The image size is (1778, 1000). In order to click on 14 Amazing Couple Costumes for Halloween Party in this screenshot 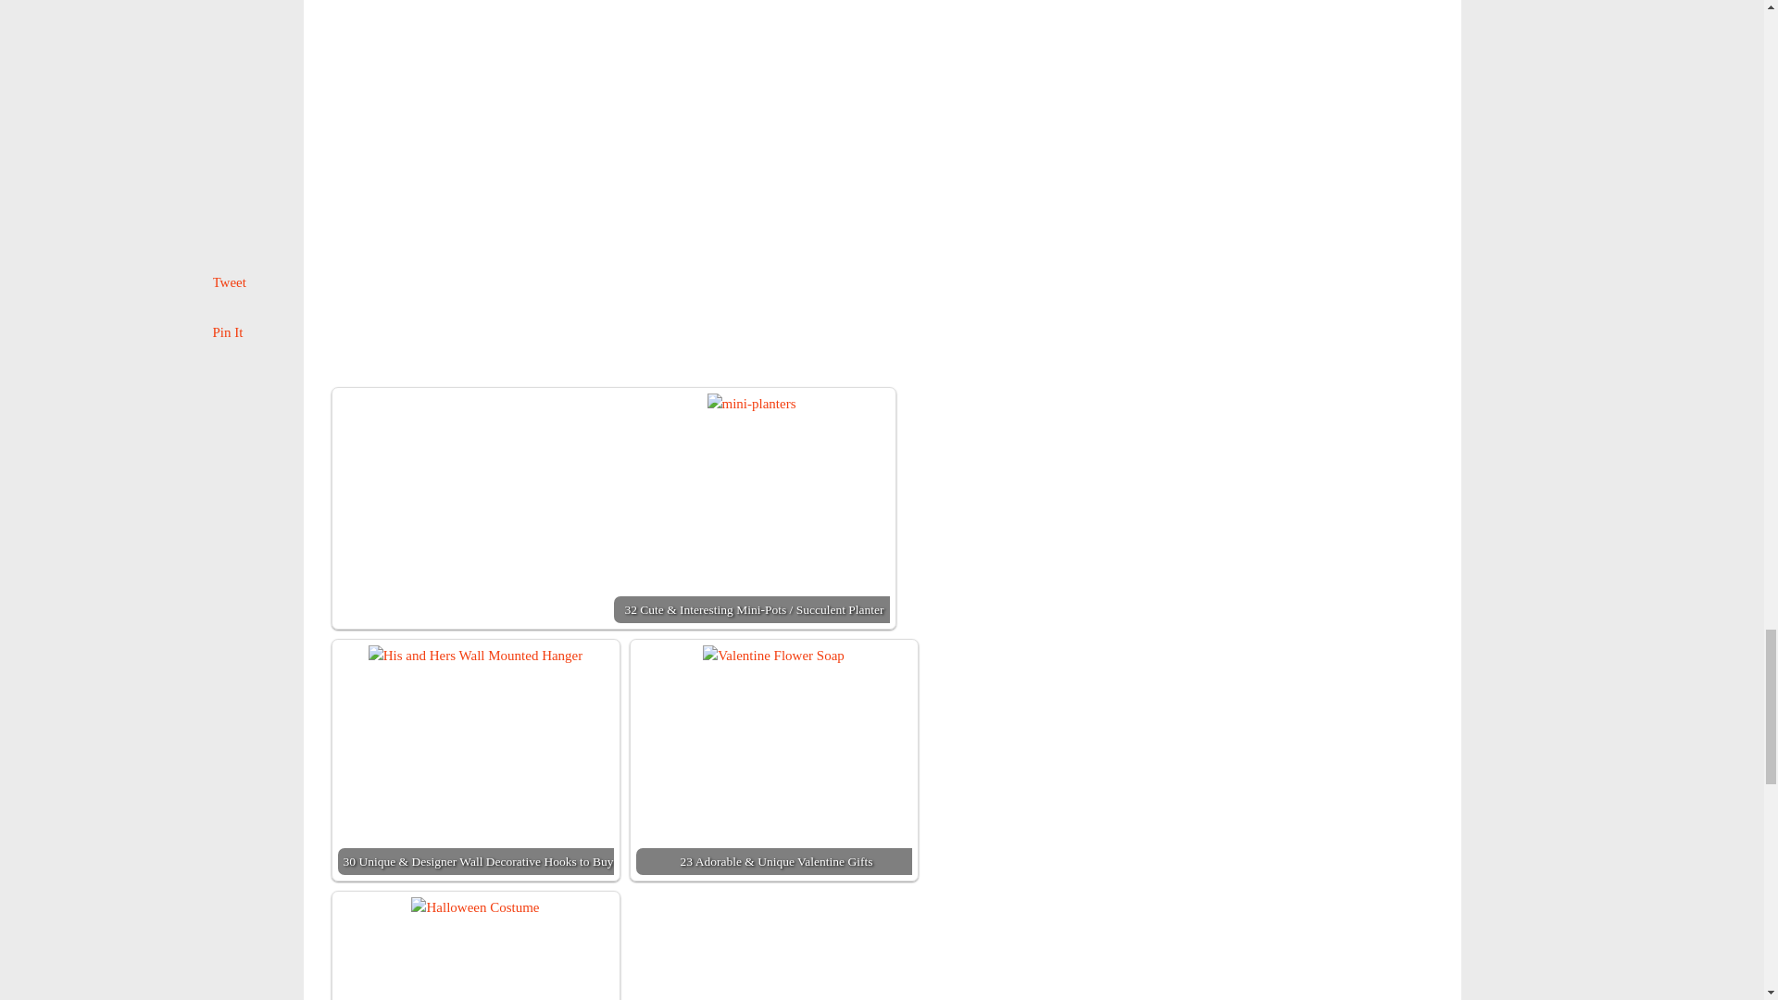, I will do `click(474, 907)`.